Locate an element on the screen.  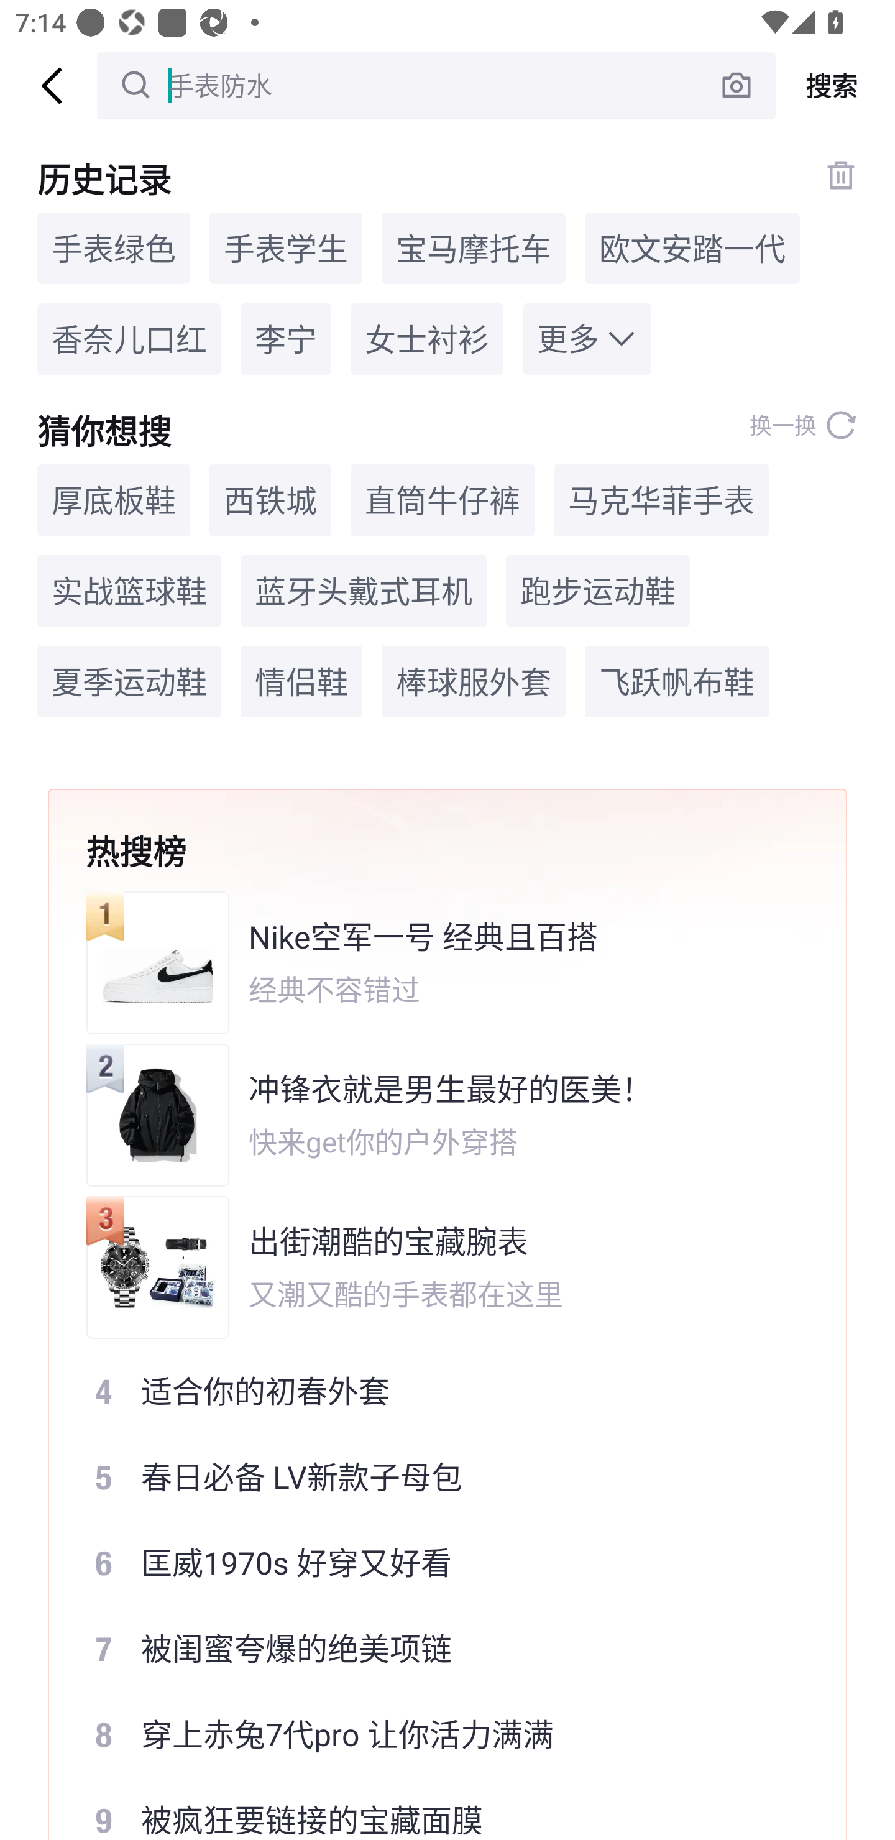
香奈儿口红 is located at coordinates (129, 339).